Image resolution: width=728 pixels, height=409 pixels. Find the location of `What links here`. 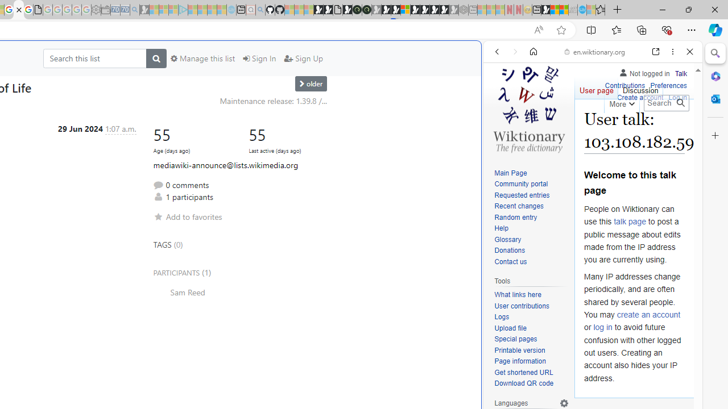

What links here is located at coordinates (518, 295).